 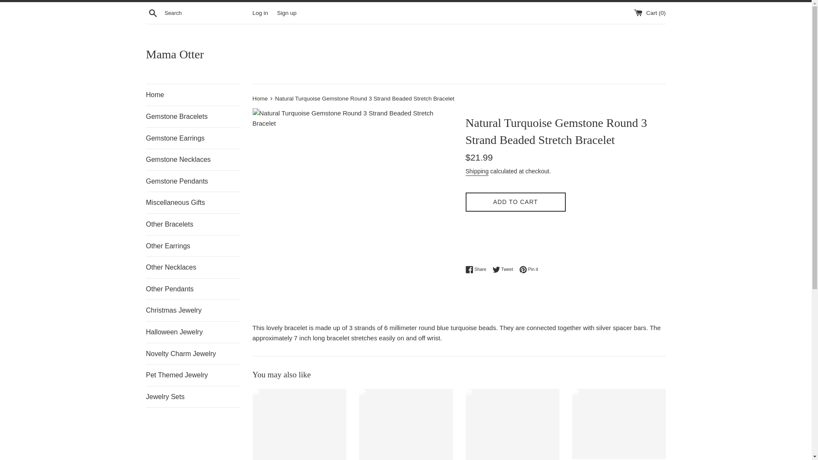 I want to click on Gemstone Bracelets, so click(x=193, y=117).